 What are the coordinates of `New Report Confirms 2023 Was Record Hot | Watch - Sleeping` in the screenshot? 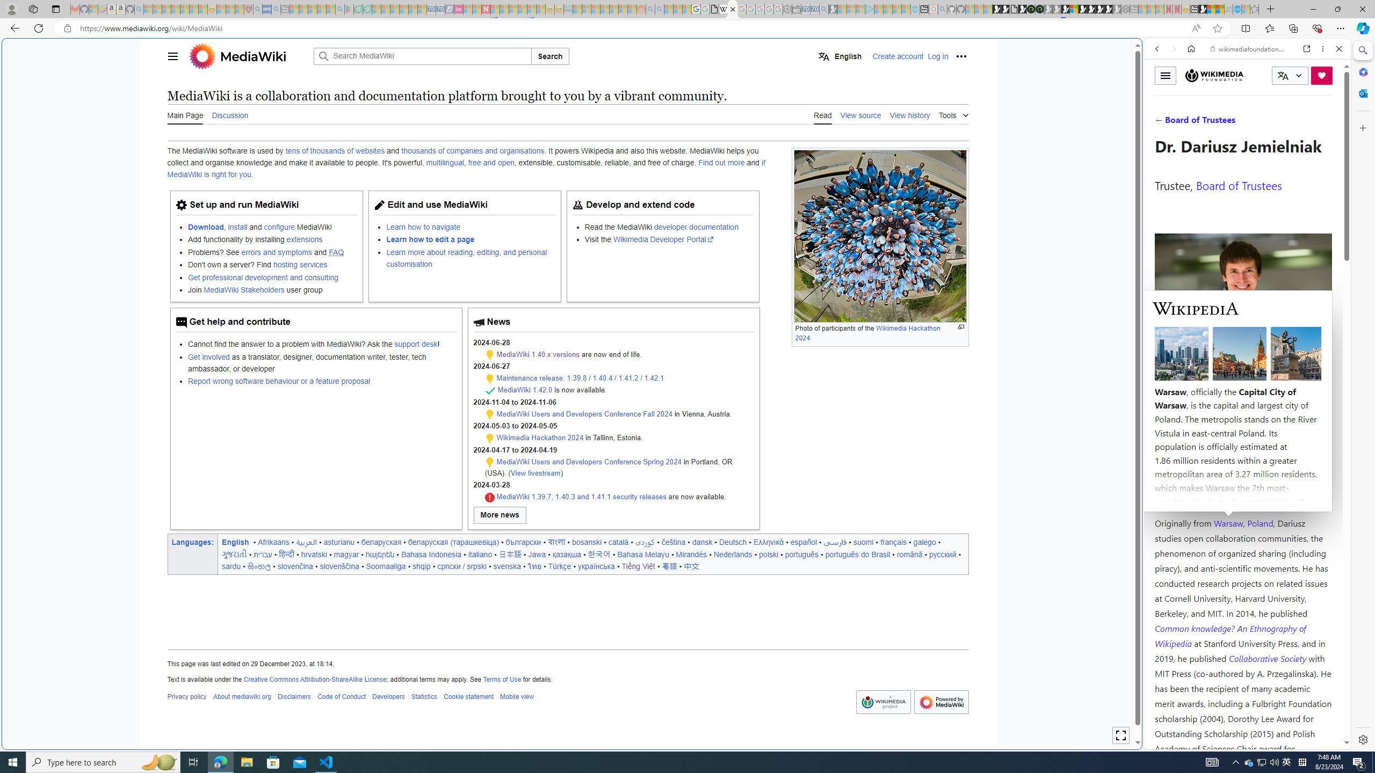 It's located at (185, 9).